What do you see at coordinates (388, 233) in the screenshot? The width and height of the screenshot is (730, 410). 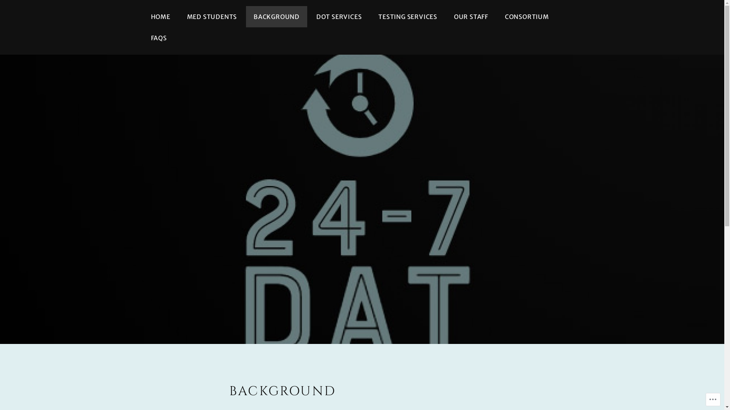 I see `24-7 DAT` at bounding box center [388, 233].